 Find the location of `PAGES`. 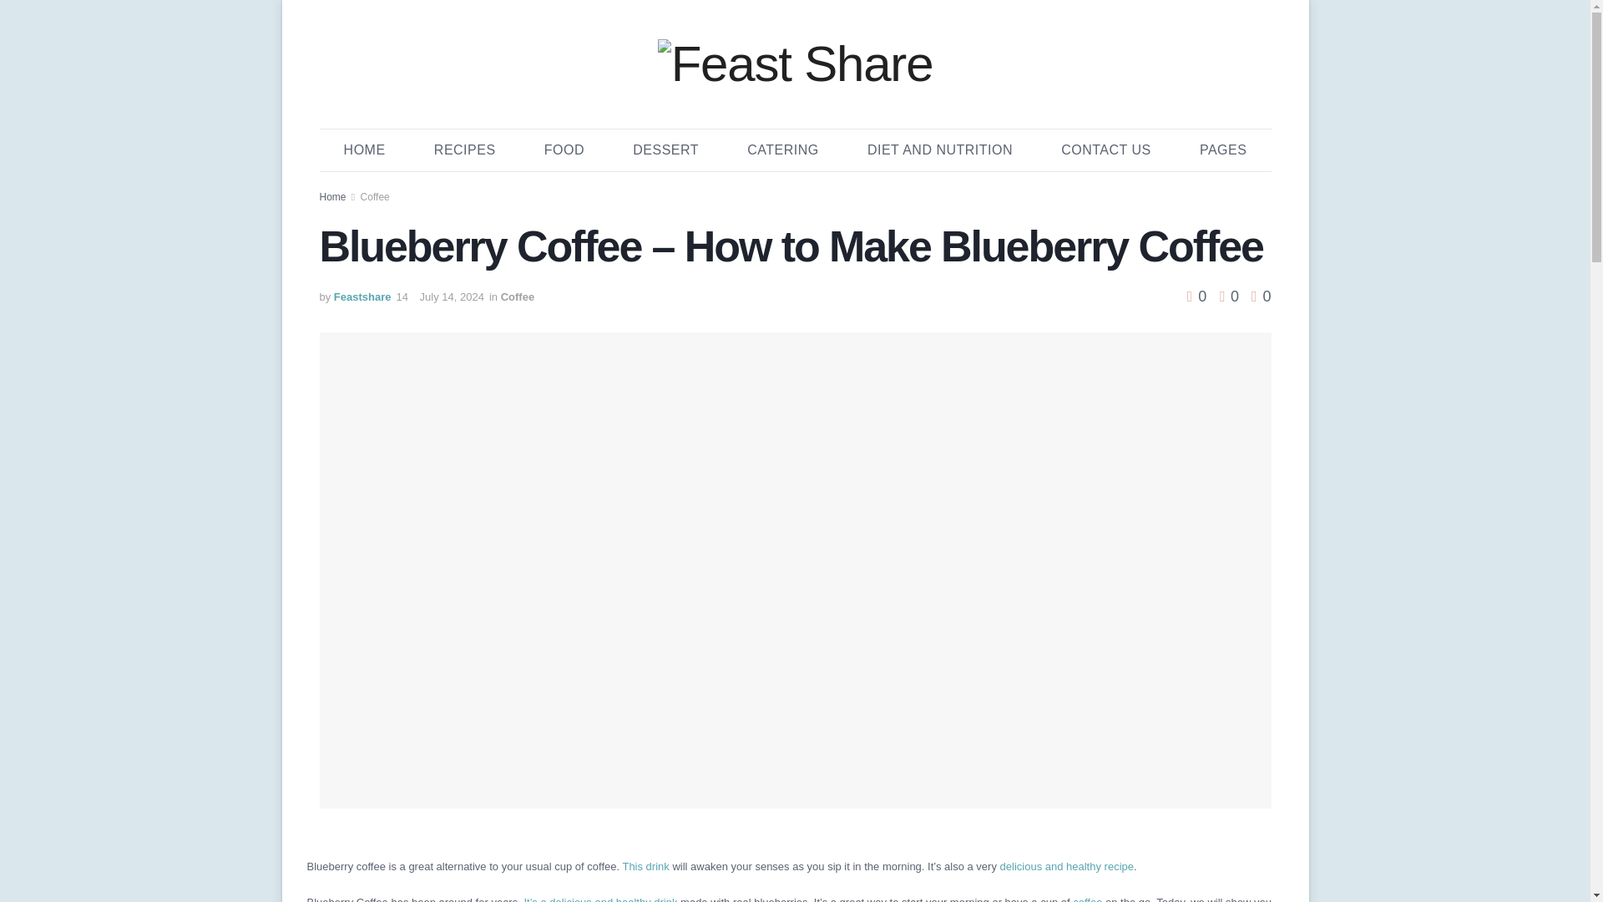

PAGES is located at coordinates (1222, 150).